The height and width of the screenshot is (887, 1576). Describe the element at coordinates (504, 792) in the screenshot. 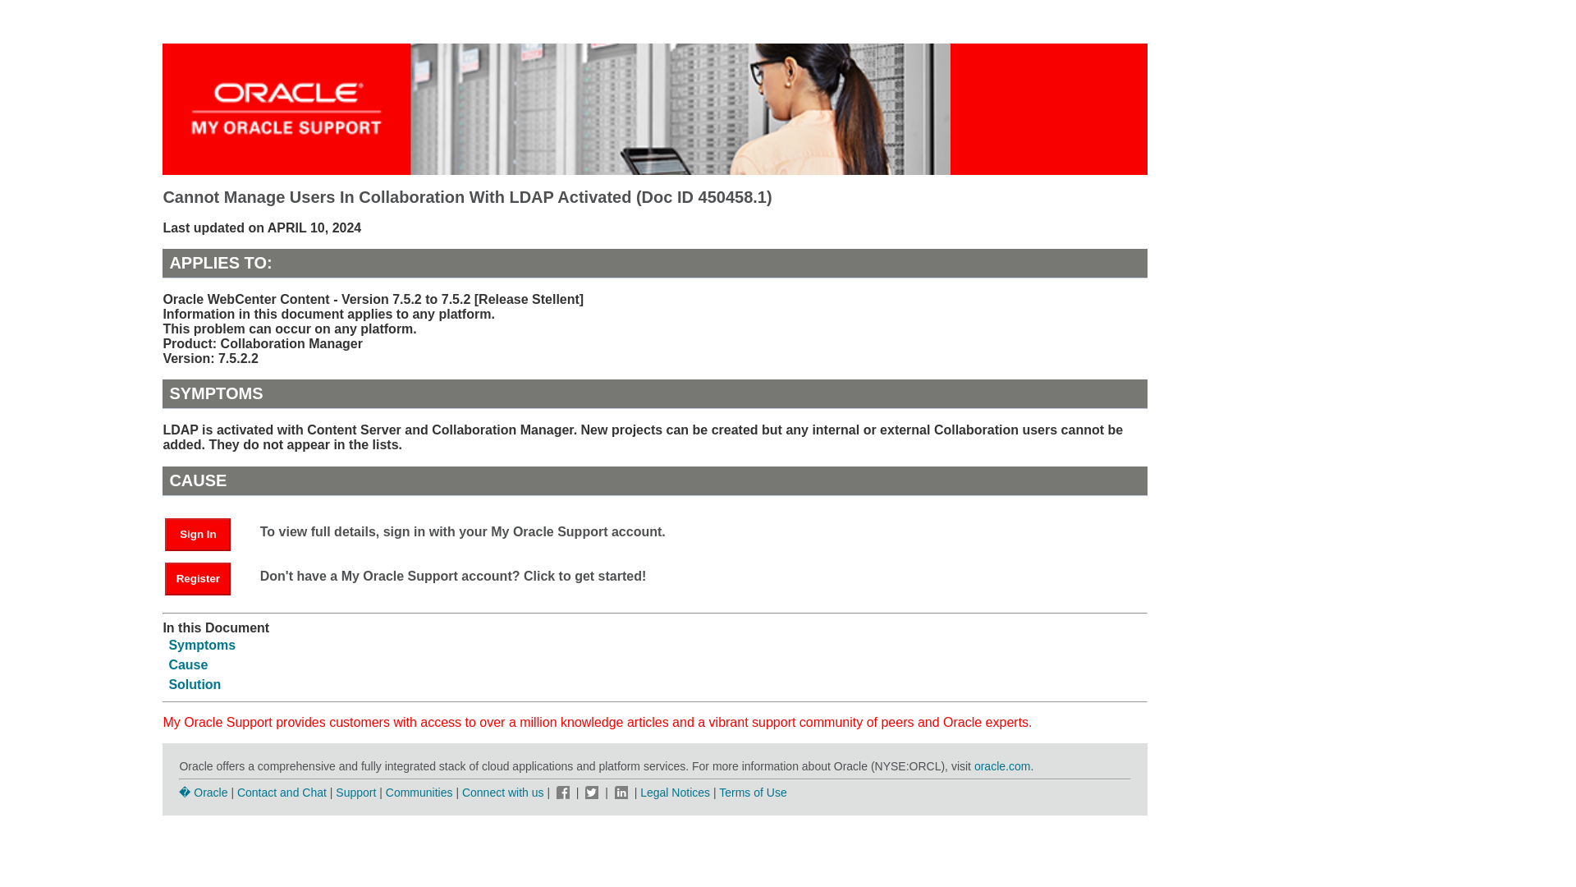

I see `Connect with us` at that location.